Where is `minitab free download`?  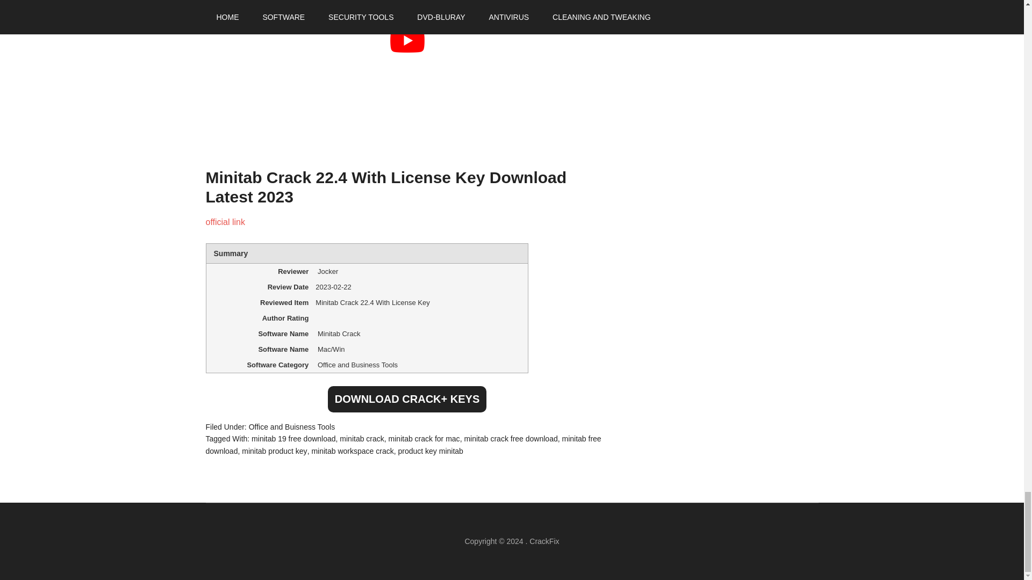 minitab free download is located at coordinates (403, 445).